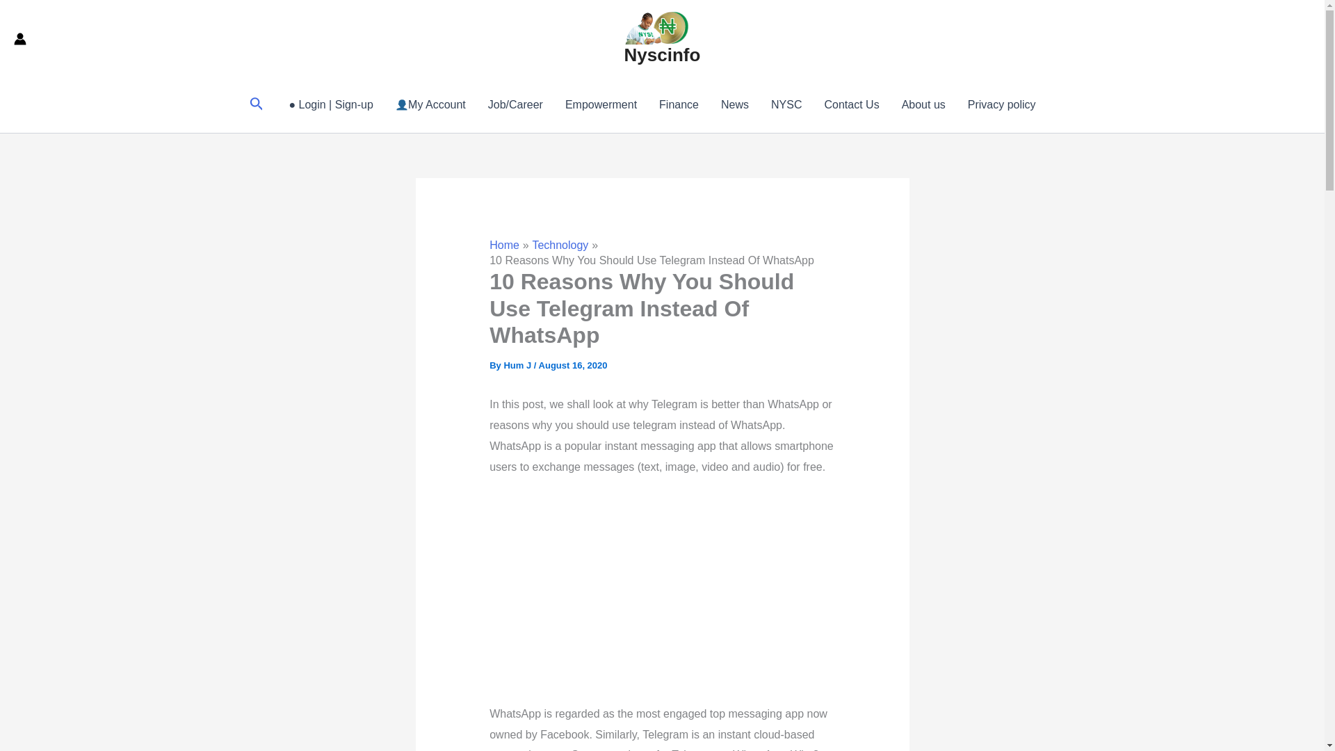  I want to click on Hum J, so click(517, 366).